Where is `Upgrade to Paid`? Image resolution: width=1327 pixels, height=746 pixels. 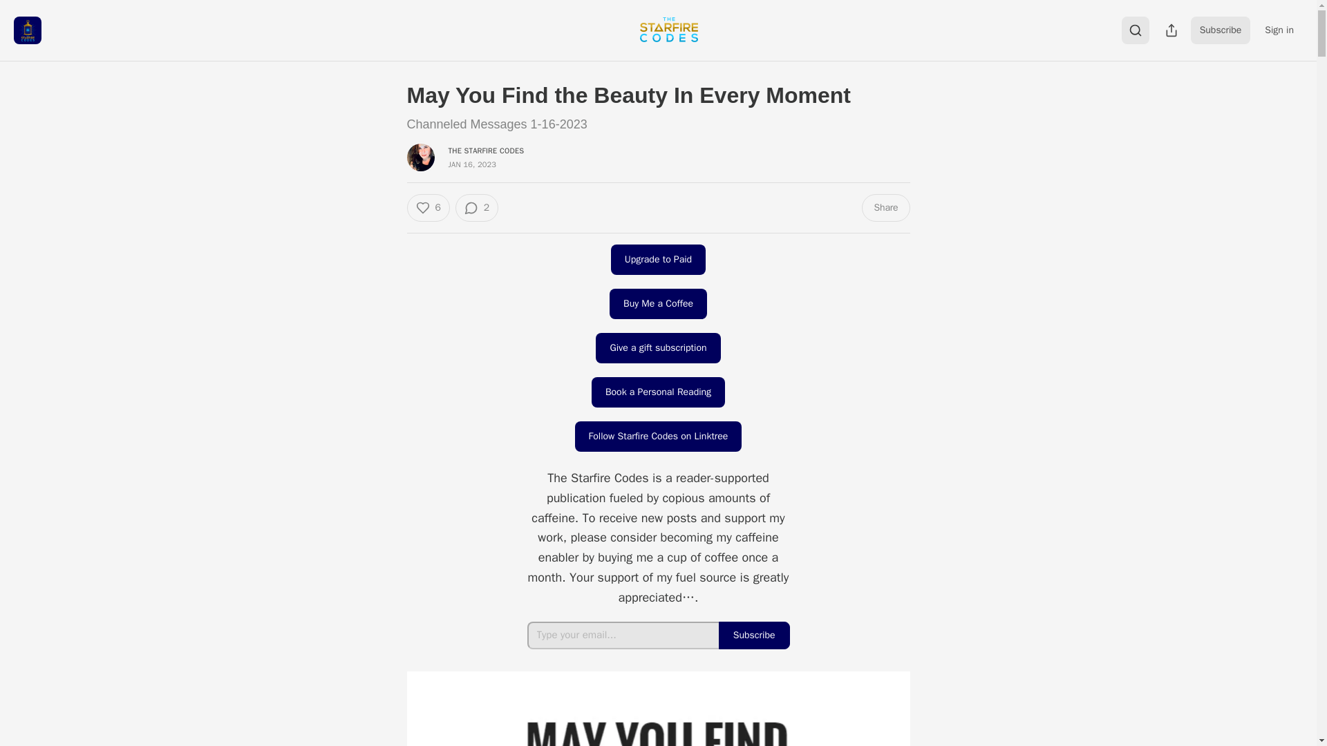
Upgrade to Paid is located at coordinates (658, 260).